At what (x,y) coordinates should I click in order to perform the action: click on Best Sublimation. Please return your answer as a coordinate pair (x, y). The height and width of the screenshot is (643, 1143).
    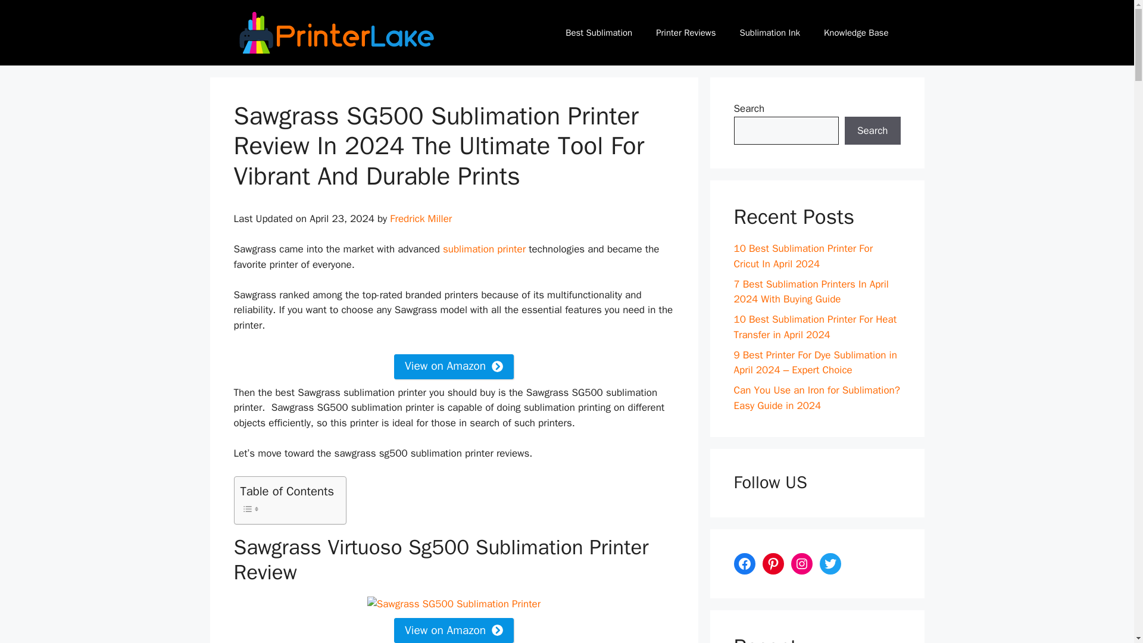
    Looking at the image, I should click on (599, 32).